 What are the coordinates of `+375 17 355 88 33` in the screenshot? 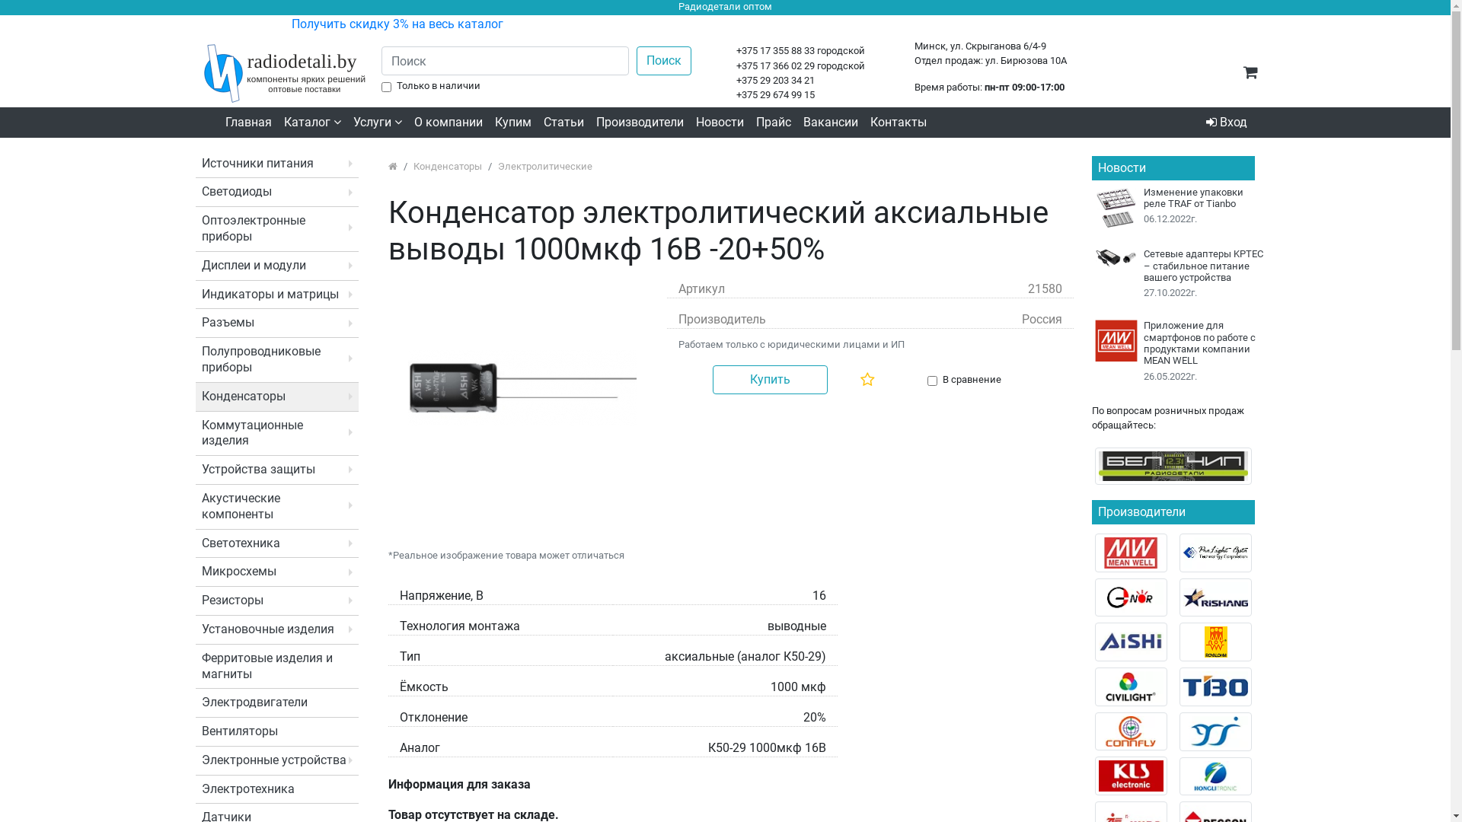 It's located at (775, 50).